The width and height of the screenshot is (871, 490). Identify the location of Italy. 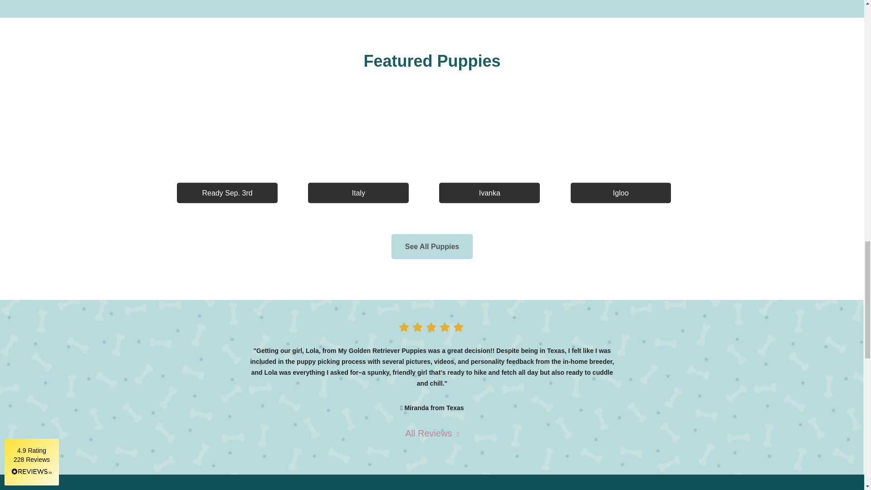
(358, 152).